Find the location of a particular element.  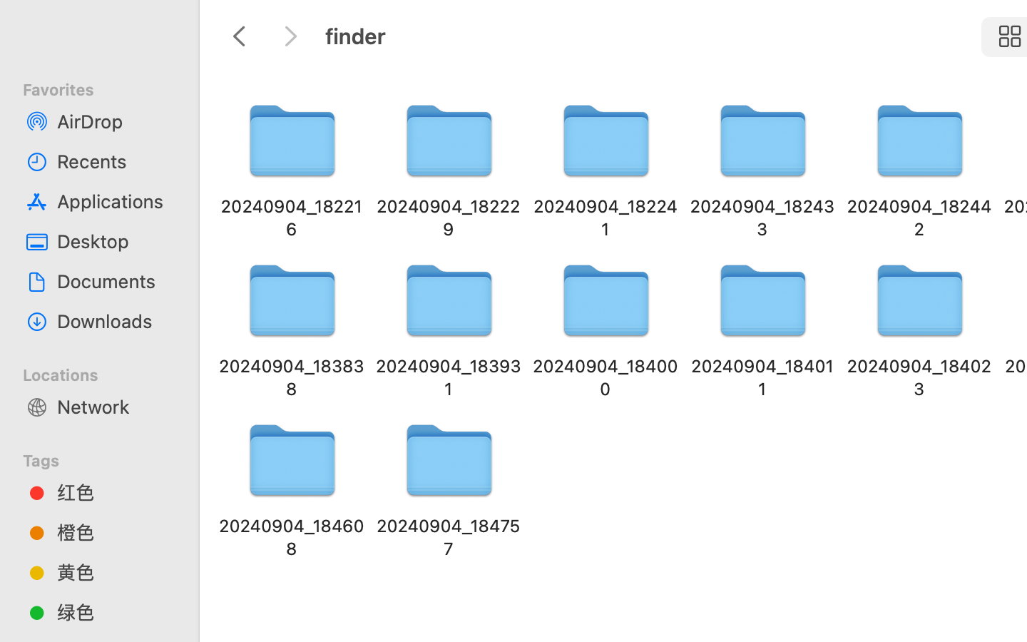

AirDrop is located at coordinates (115, 121).